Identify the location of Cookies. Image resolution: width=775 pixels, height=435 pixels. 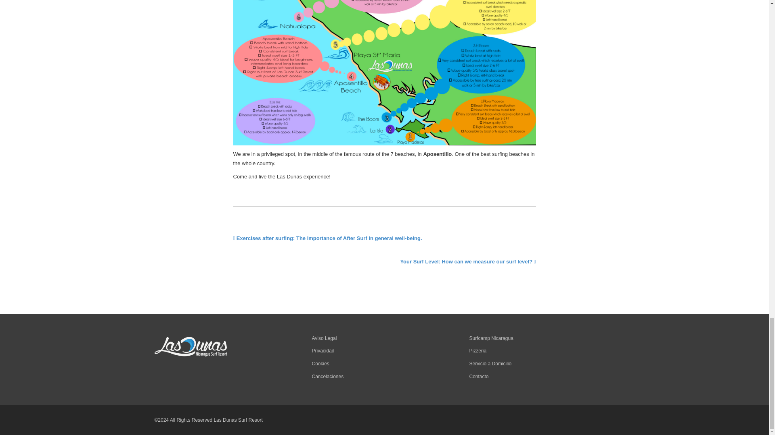
(320, 364).